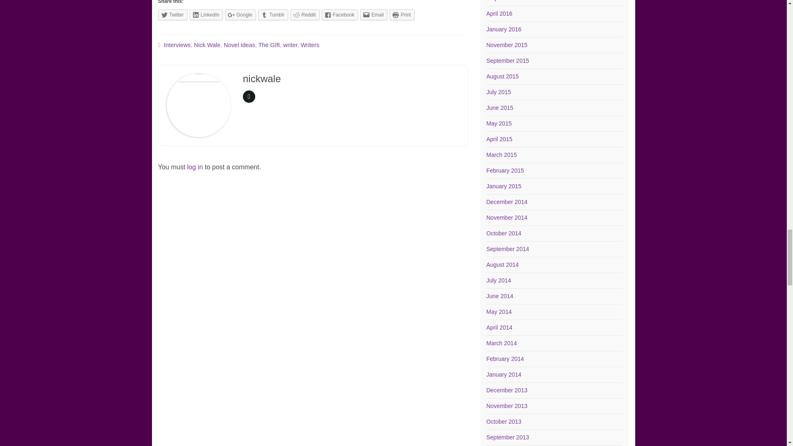  I want to click on The GIft, so click(269, 45).